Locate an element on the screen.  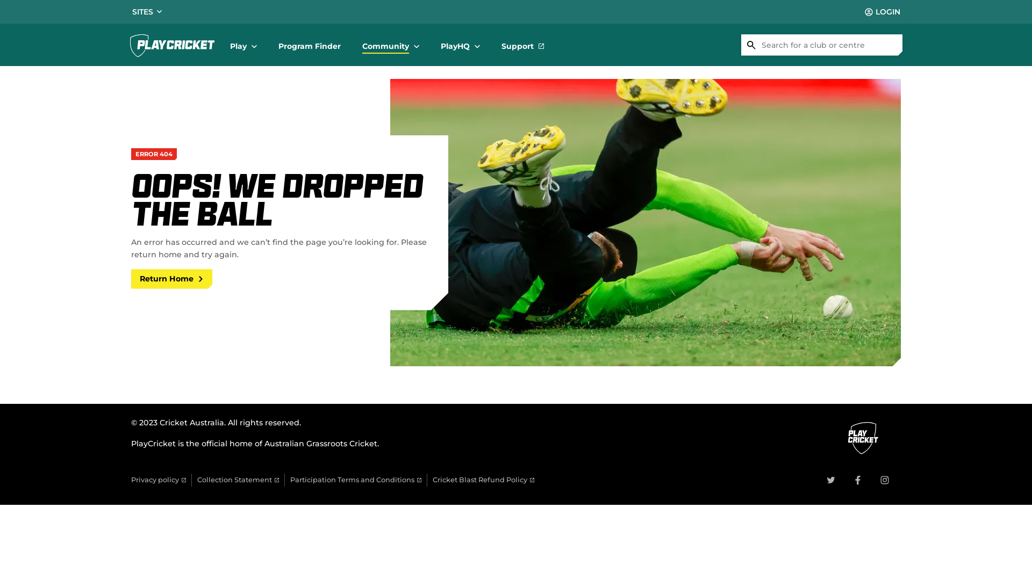
PlayCricket Shield Logo - Horiztonal is located at coordinates (172, 45).